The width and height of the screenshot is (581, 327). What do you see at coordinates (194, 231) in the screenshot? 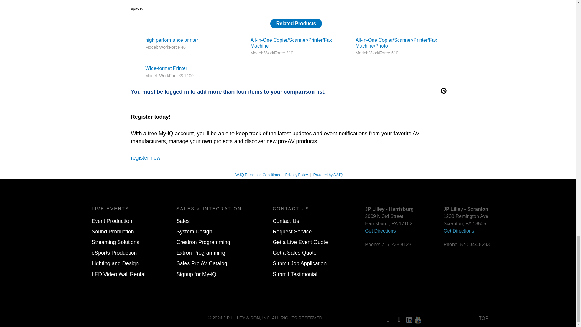
I see `System Design` at bounding box center [194, 231].